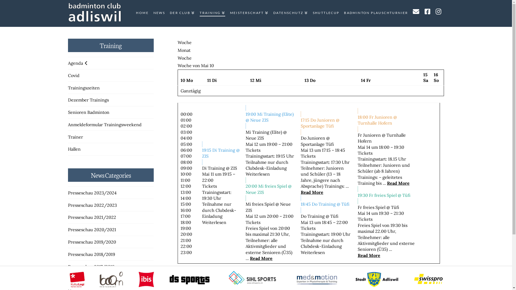 This screenshot has width=516, height=290. What do you see at coordinates (185, 42) in the screenshot?
I see `Woche` at bounding box center [185, 42].